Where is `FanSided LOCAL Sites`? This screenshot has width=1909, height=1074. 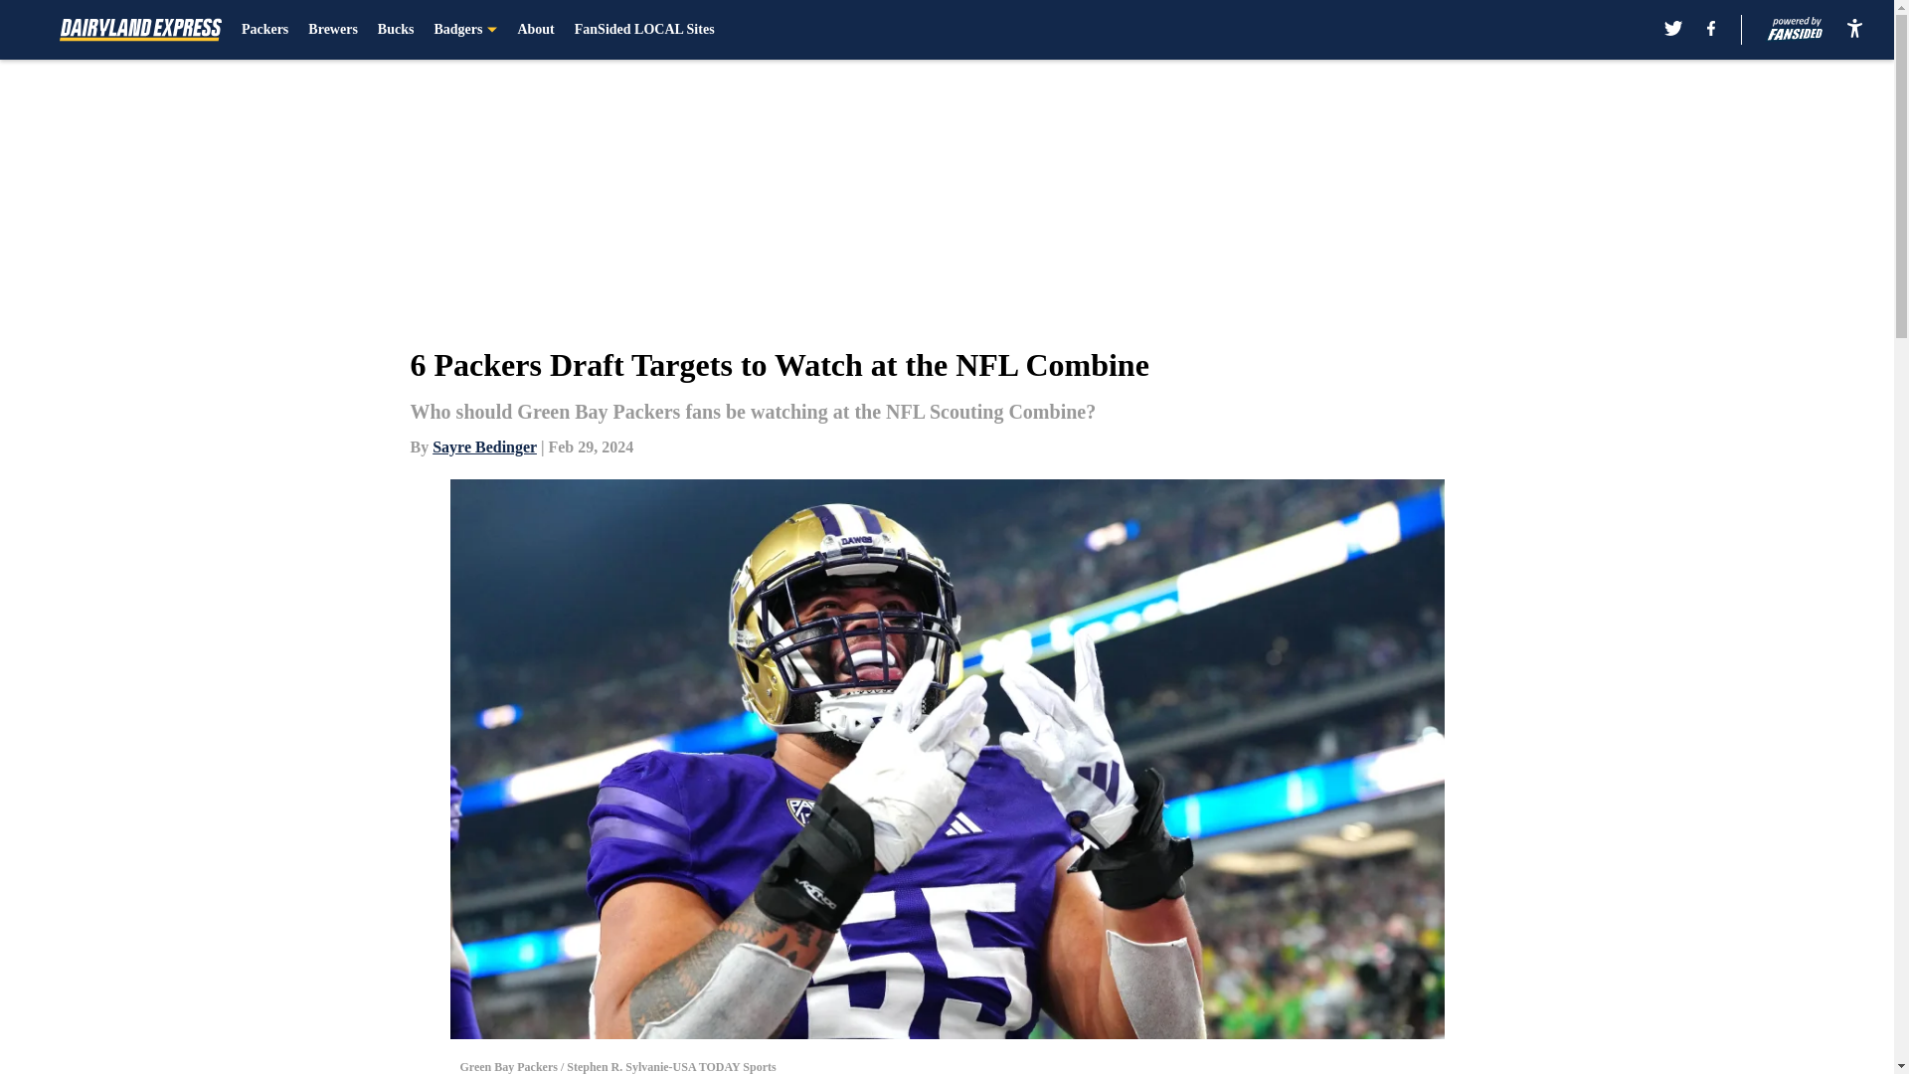
FanSided LOCAL Sites is located at coordinates (644, 30).